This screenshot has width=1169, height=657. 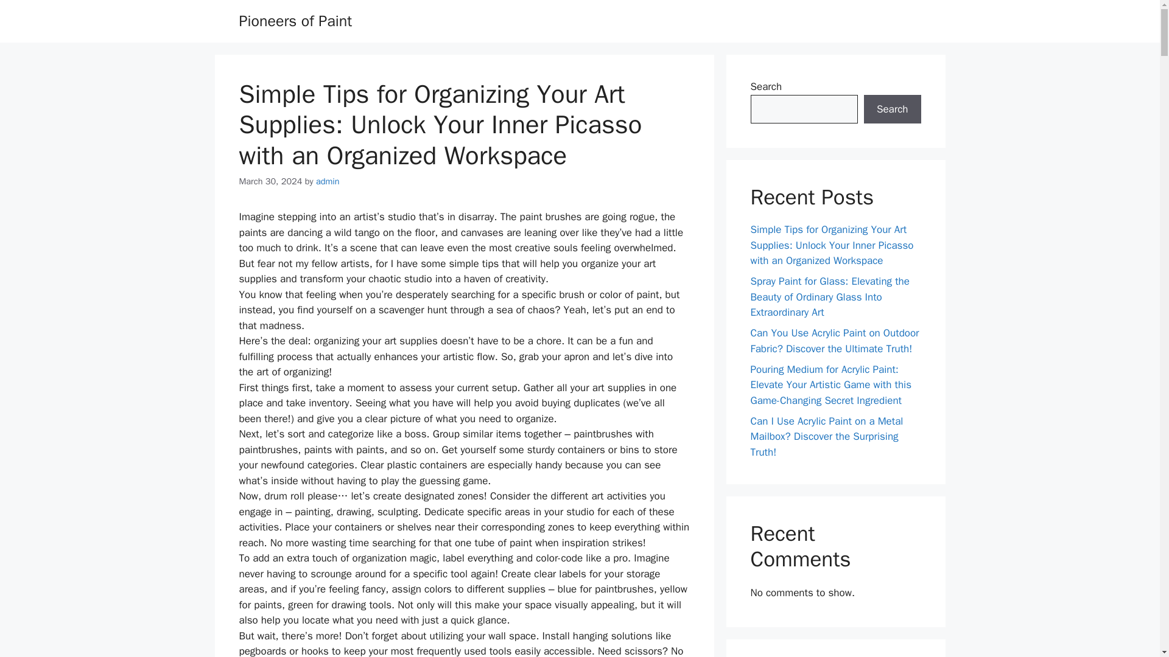 What do you see at coordinates (328, 181) in the screenshot?
I see `admin` at bounding box center [328, 181].